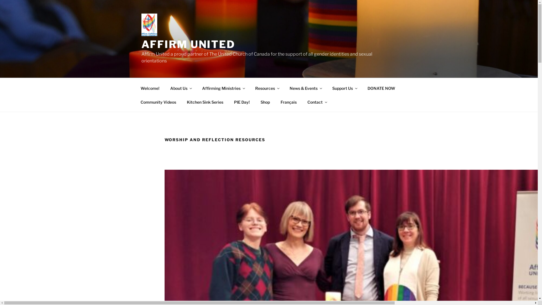  Describe the element at coordinates (381, 88) in the screenshot. I see `DONATE NOW` at that location.